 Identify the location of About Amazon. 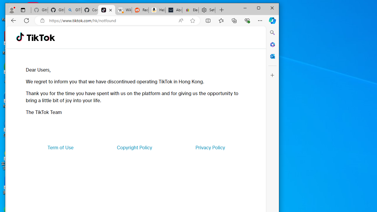
(174, 10).